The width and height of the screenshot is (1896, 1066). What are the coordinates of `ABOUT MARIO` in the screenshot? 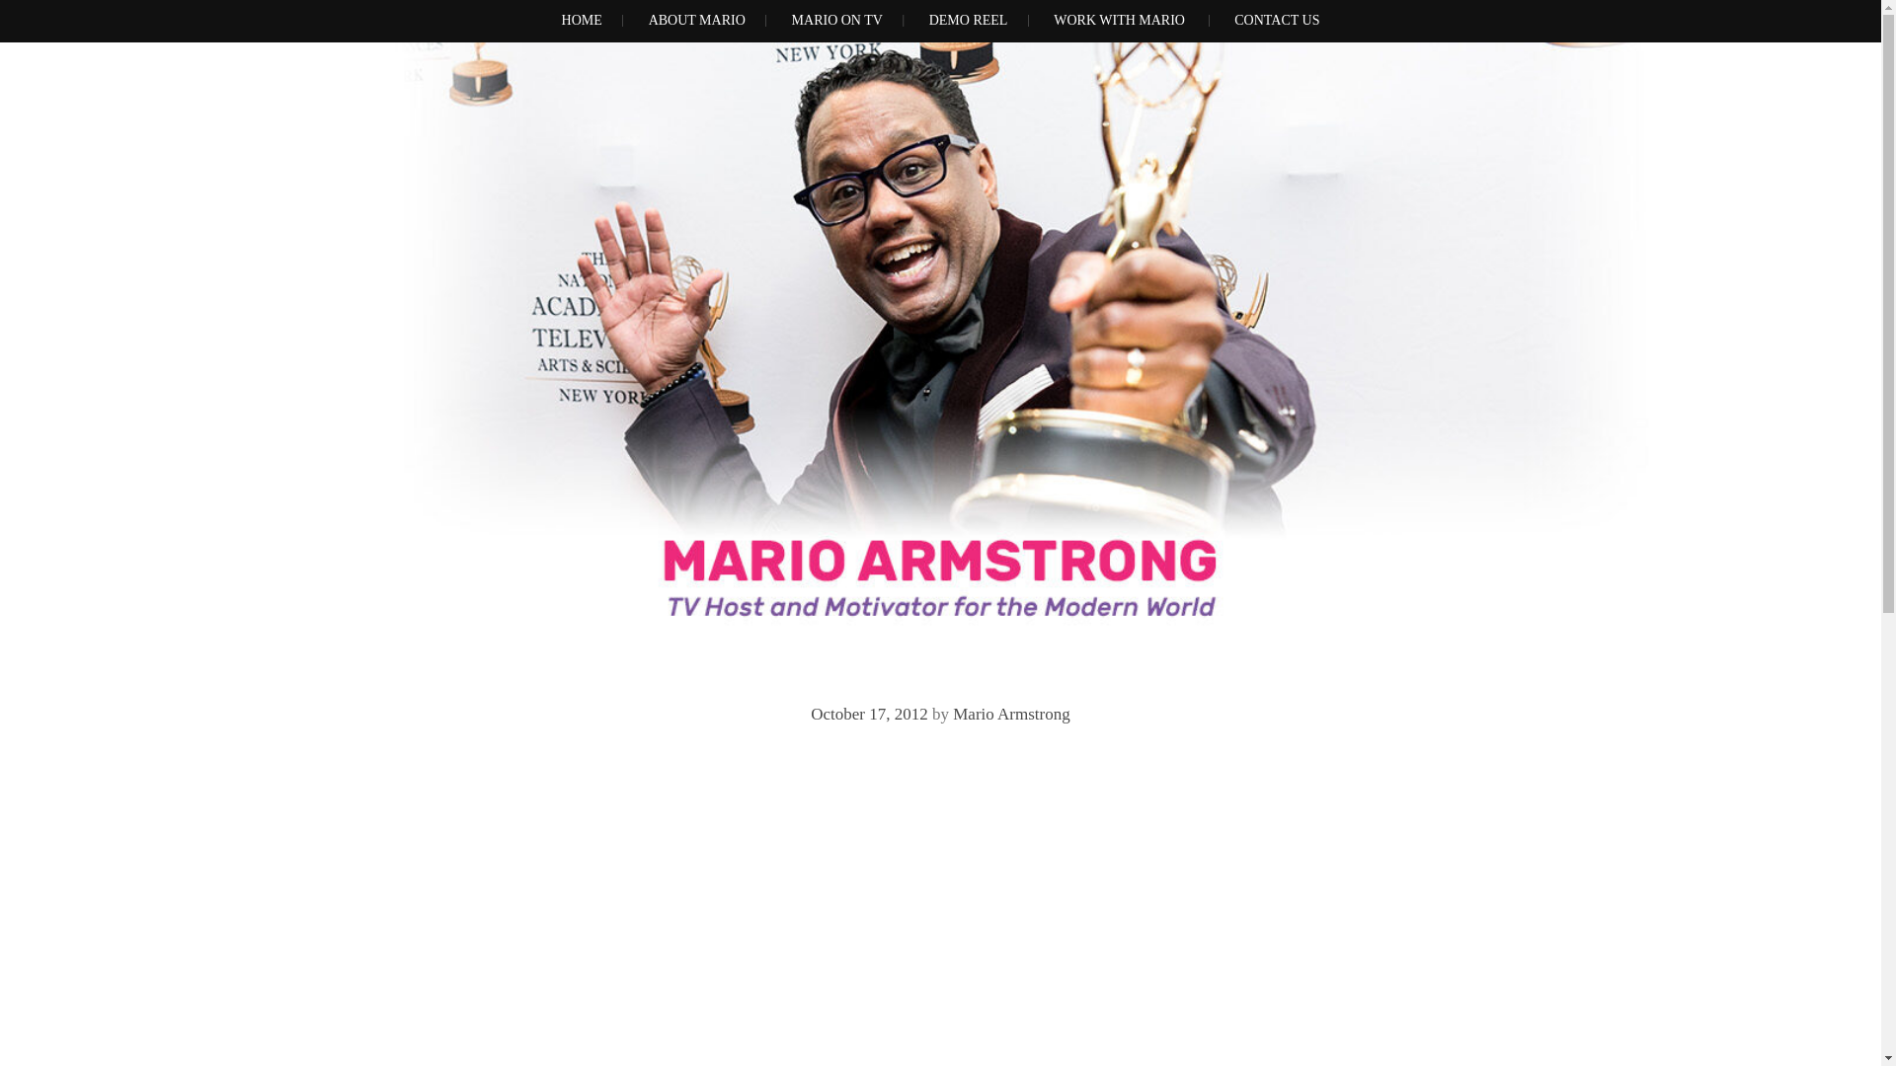 It's located at (697, 22).